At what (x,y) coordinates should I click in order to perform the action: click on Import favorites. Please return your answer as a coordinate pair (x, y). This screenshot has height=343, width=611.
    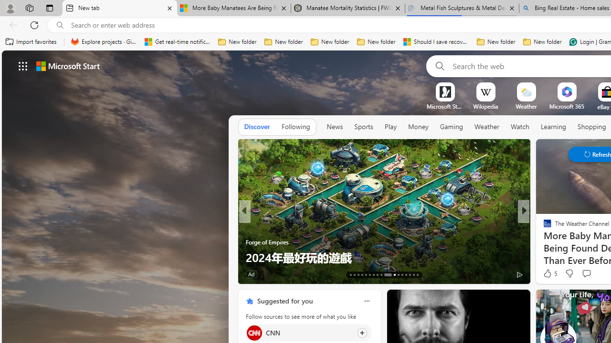
    Looking at the image, I should click on (32, 42).